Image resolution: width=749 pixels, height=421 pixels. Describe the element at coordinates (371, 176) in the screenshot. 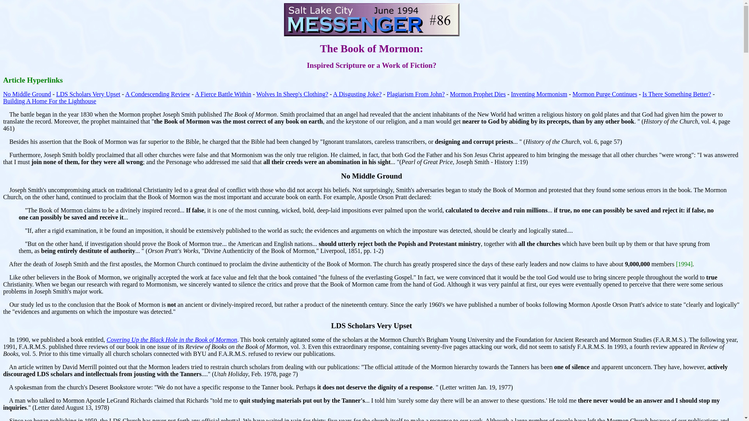

I see `No Middle Ground` at that location.